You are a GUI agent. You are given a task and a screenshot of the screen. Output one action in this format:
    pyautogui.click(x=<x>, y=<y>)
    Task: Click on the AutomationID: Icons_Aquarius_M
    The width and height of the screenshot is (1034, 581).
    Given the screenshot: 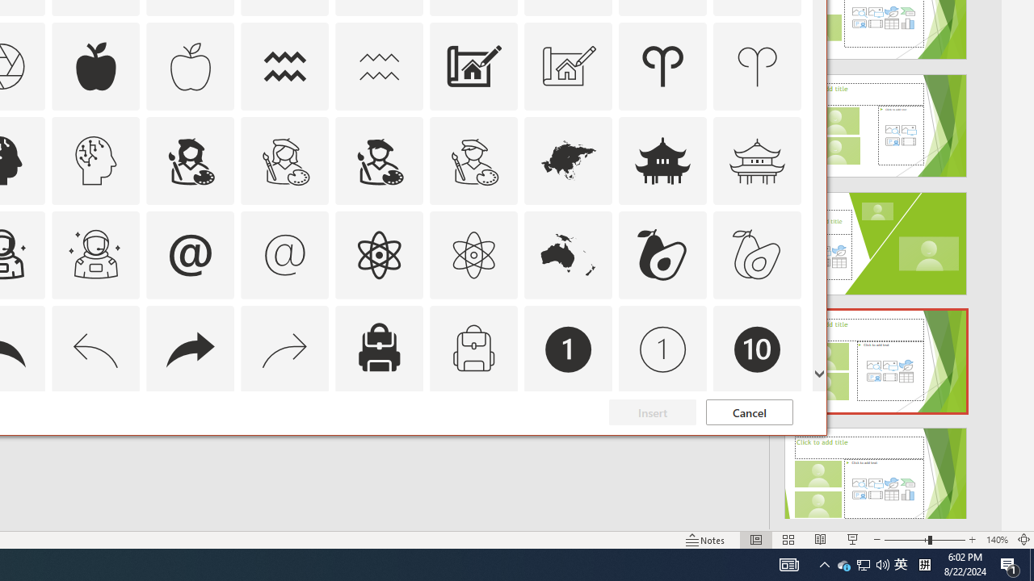 What is the action you would take?
    pyautogui.click(x=379, y=66)
    